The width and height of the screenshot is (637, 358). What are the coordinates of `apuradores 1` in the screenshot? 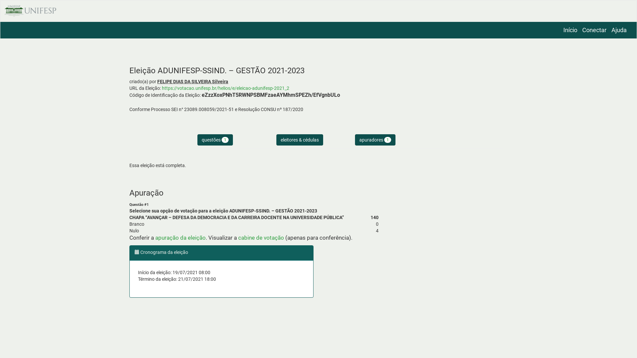 It's located at (375, 140).